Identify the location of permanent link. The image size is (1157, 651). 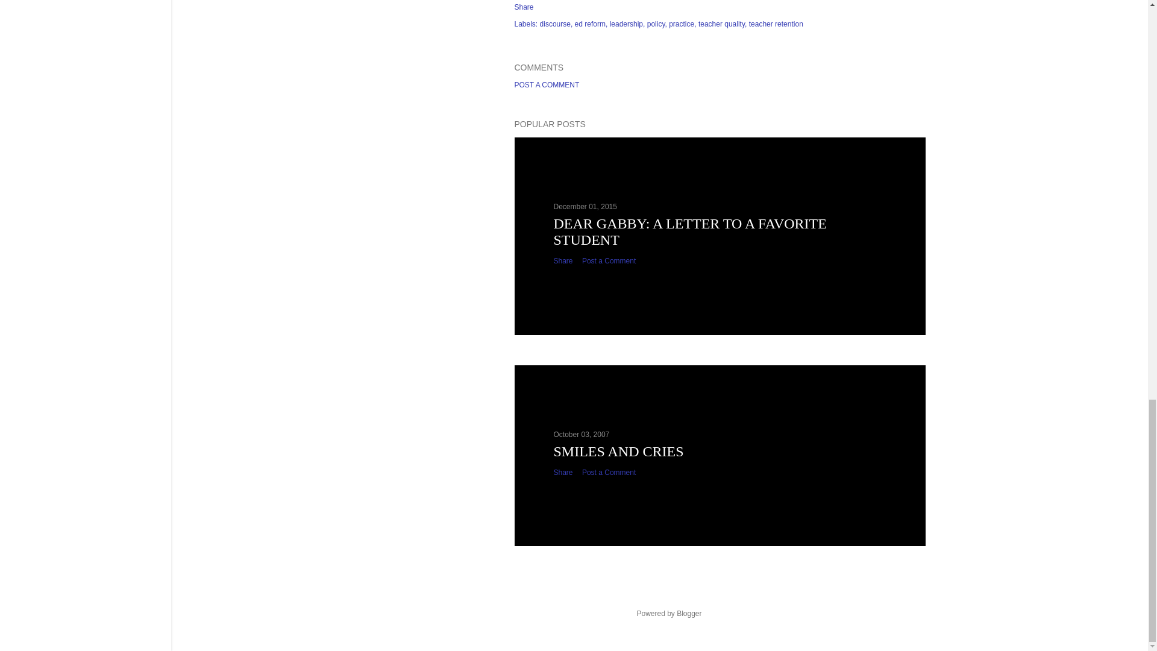
(585, 206).